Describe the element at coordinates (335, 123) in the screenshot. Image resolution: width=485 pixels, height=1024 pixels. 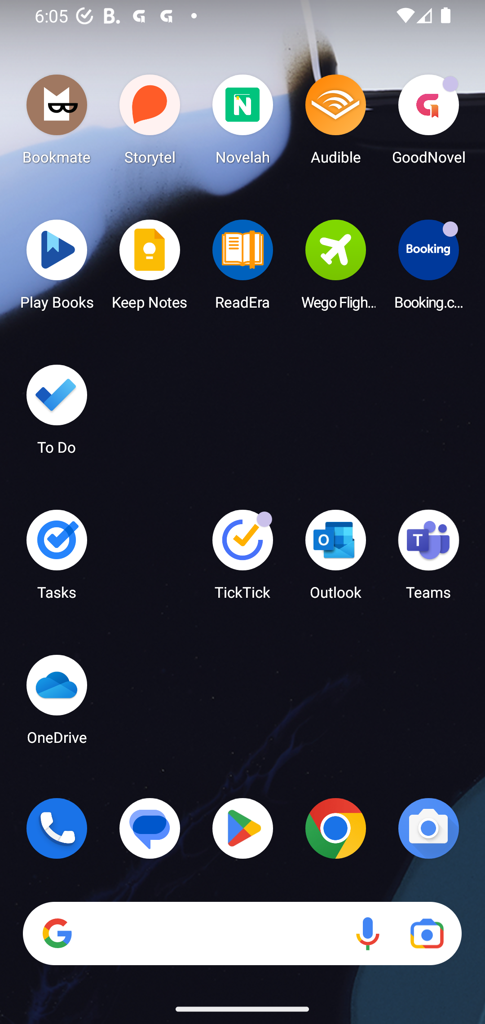
I see `Audible` at that location.